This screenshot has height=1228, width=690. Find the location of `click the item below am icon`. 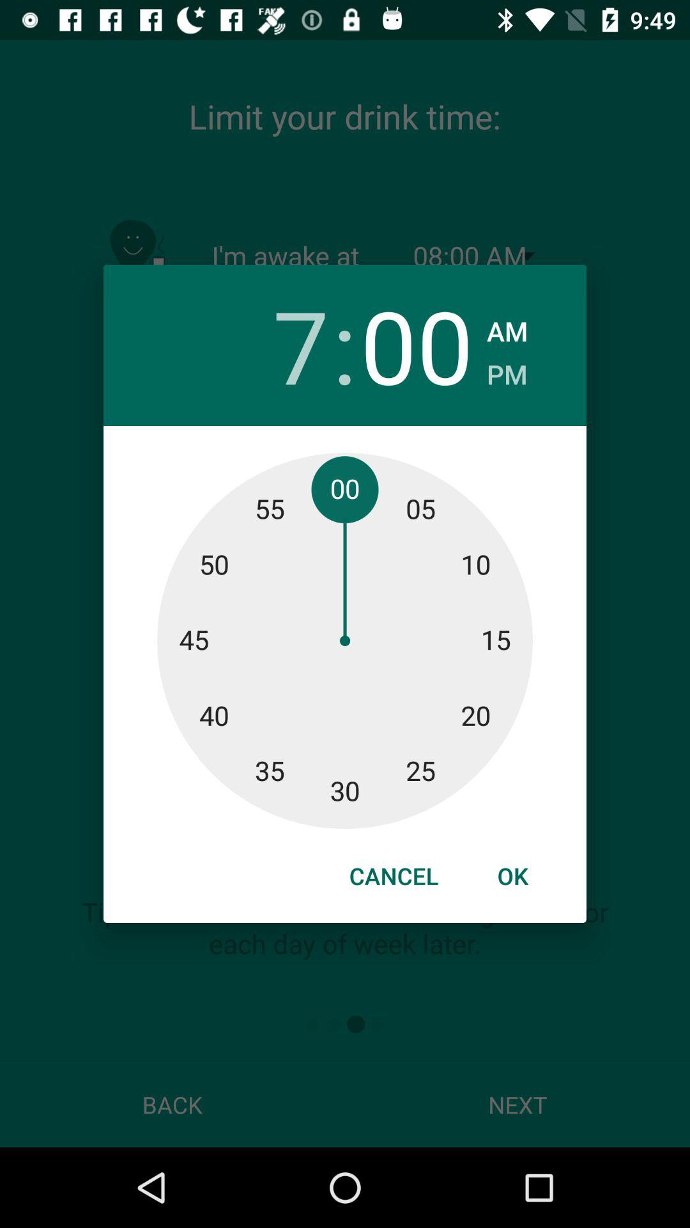

click the item below am icon is located at coordinates (507, 371).